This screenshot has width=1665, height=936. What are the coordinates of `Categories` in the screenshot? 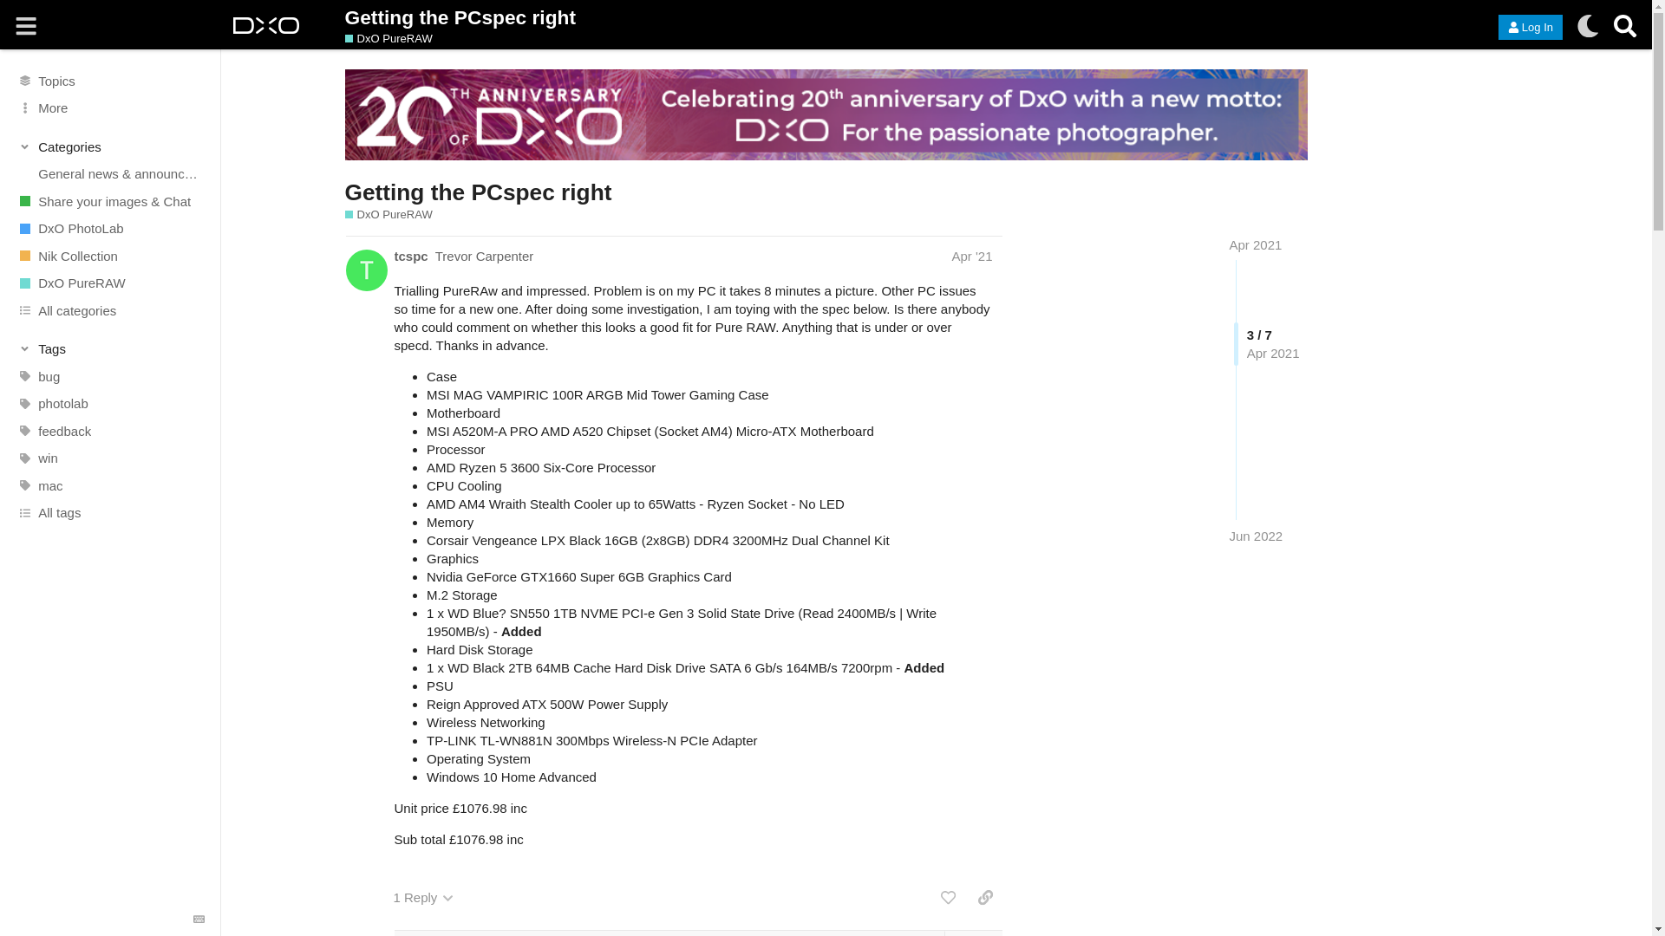 It's located at (111, 146).